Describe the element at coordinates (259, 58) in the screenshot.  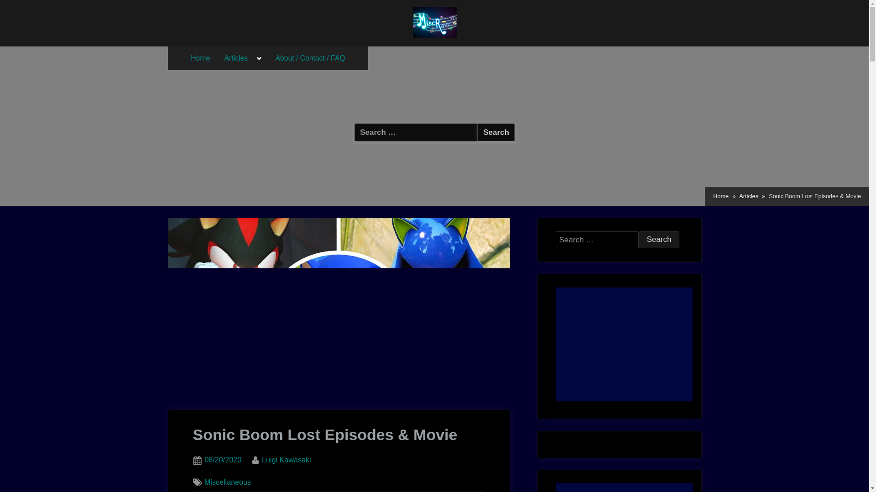
I see `Toggle sub-menu` at that location.